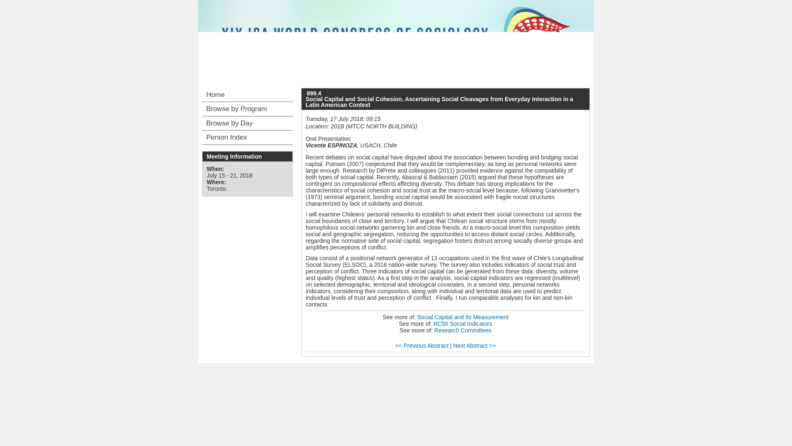 The width and height of the screenshot is (792, 446). What do you see at coordinates (463, 330) in the screenshot?
I see `Research Committees` at bounding box center [463, 330].